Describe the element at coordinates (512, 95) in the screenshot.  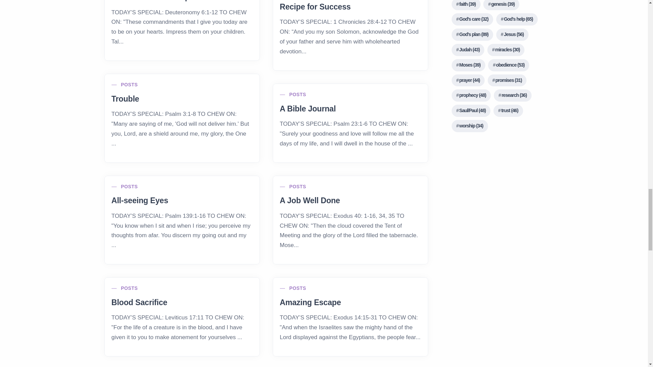
I see `36 topics` at that location.